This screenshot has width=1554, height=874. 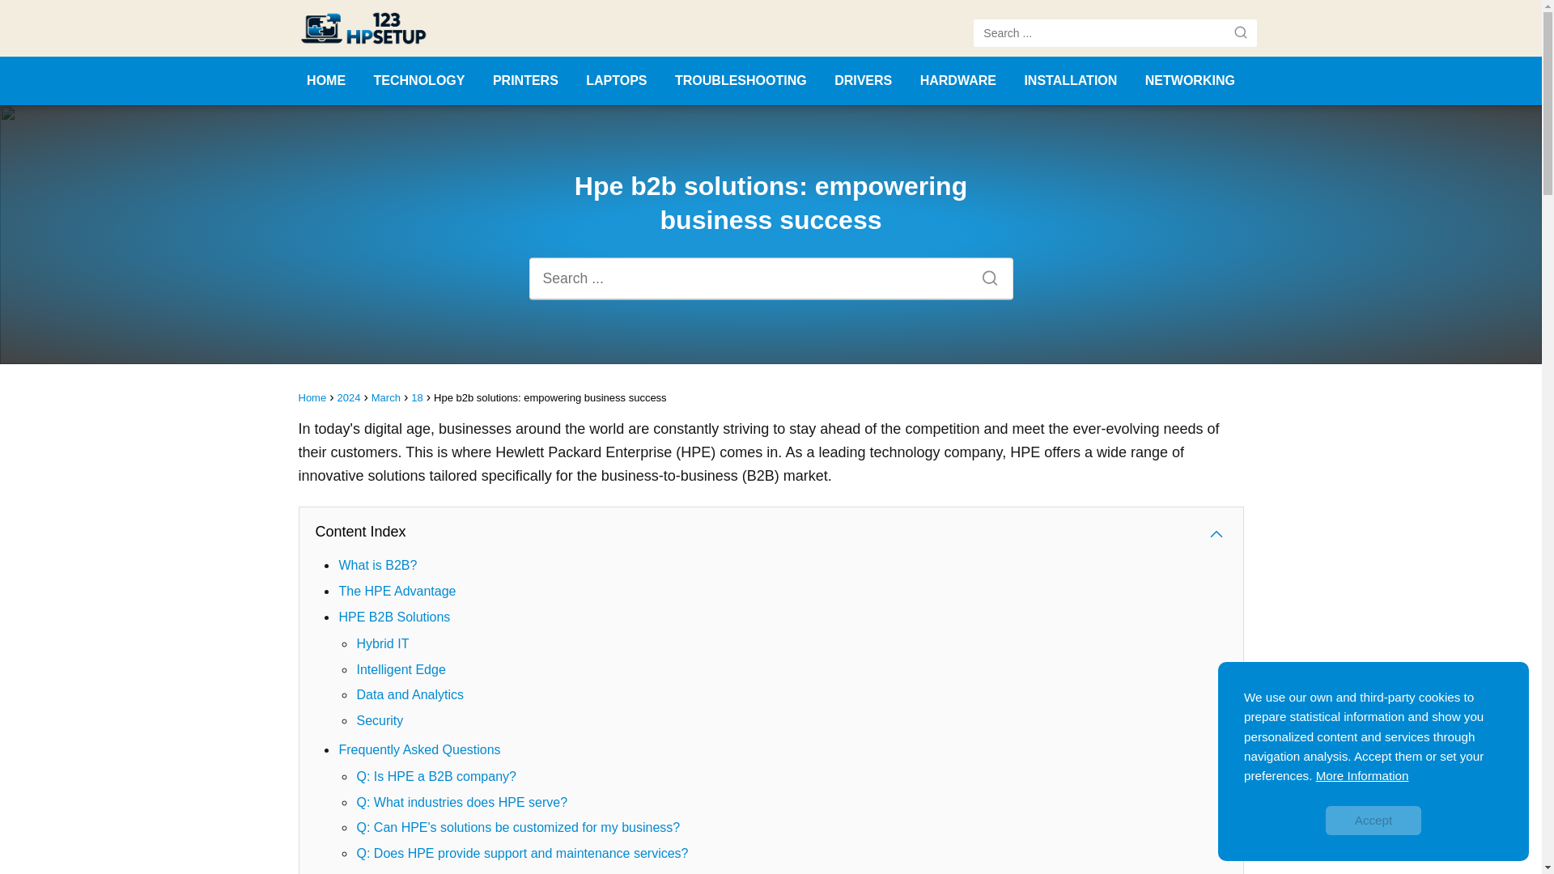 I want to click on Intelligent Edge, so click(x=400, y=668).